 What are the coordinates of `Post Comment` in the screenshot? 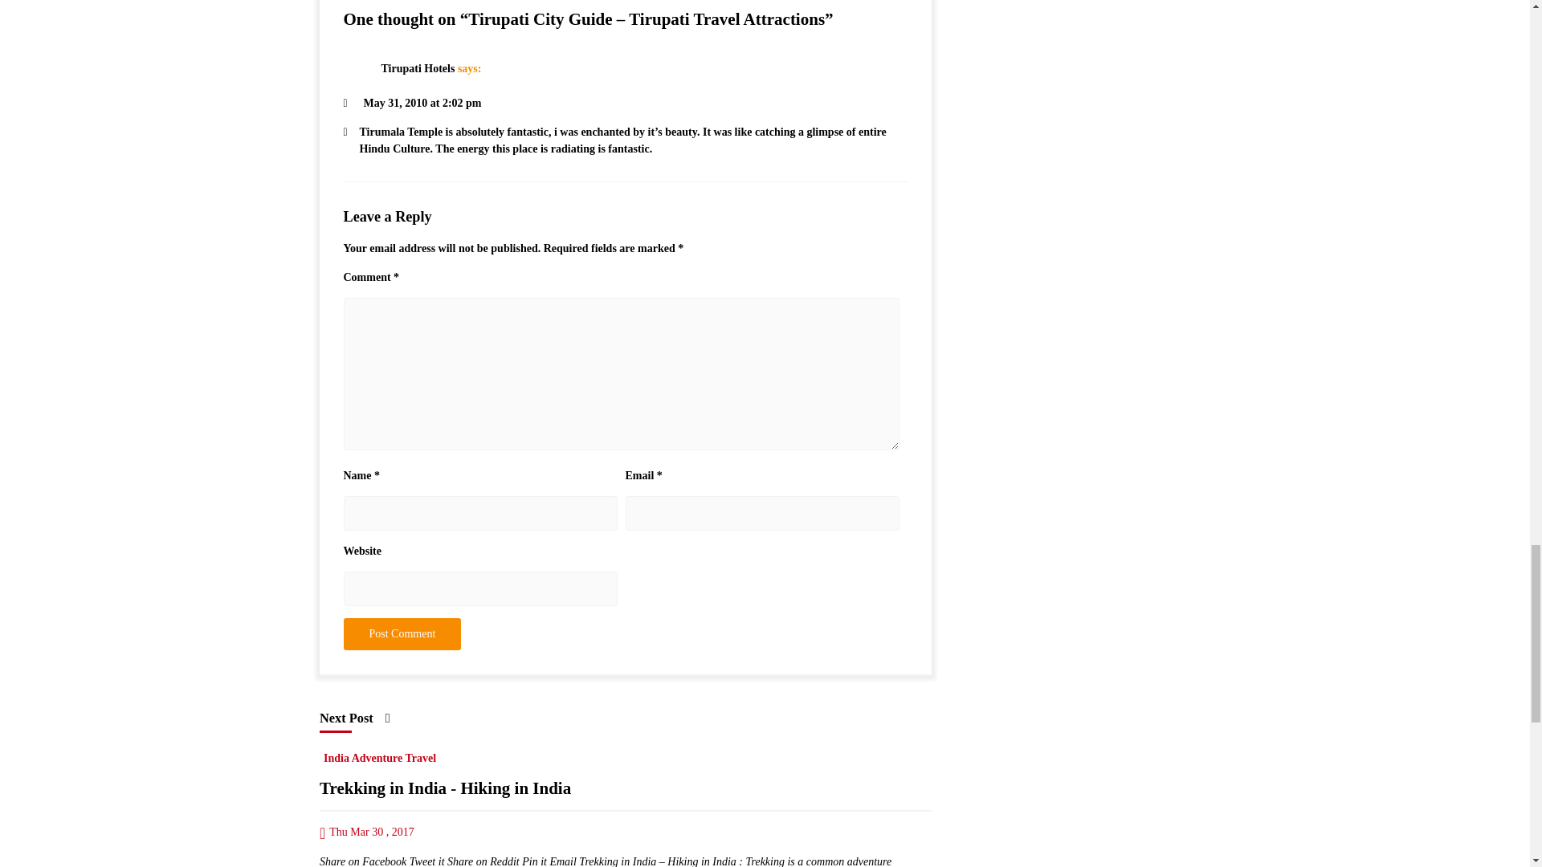 It's located at (402, 634).